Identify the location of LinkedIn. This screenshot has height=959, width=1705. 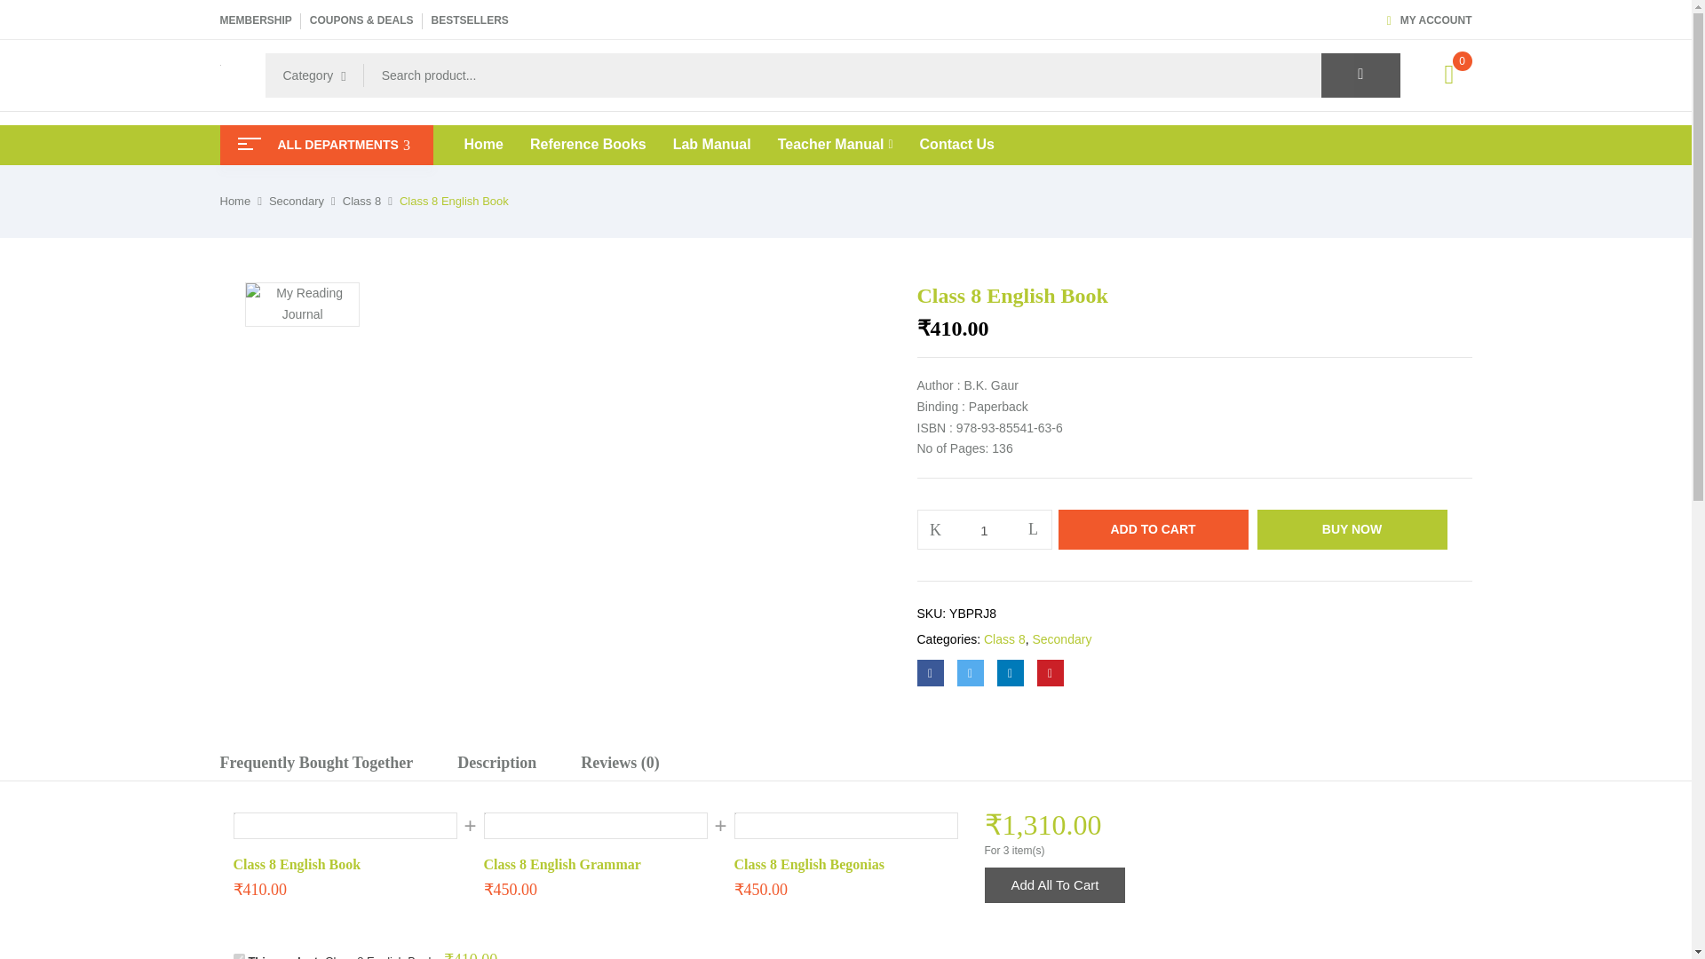
(1009, 673).